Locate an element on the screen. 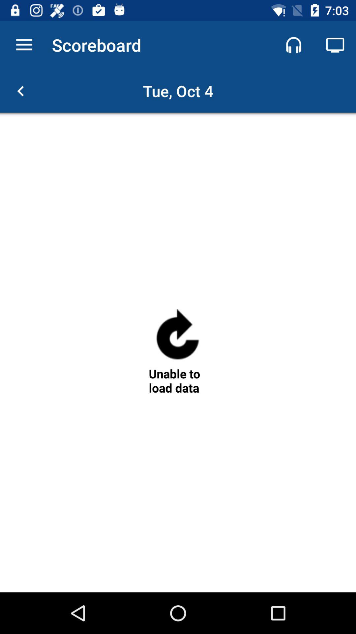  a refresh button is located at coordinates (178, 337).